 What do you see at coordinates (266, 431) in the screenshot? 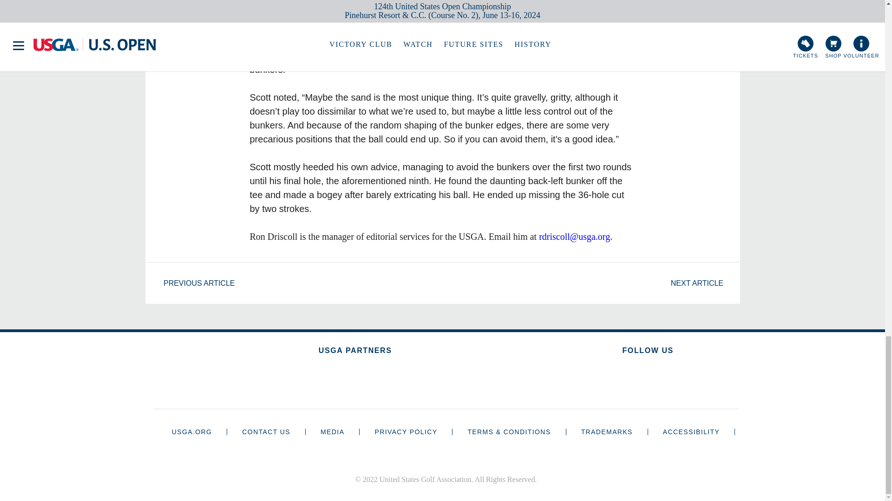
I see `CONTACT US` at bounding box center [266, 431].